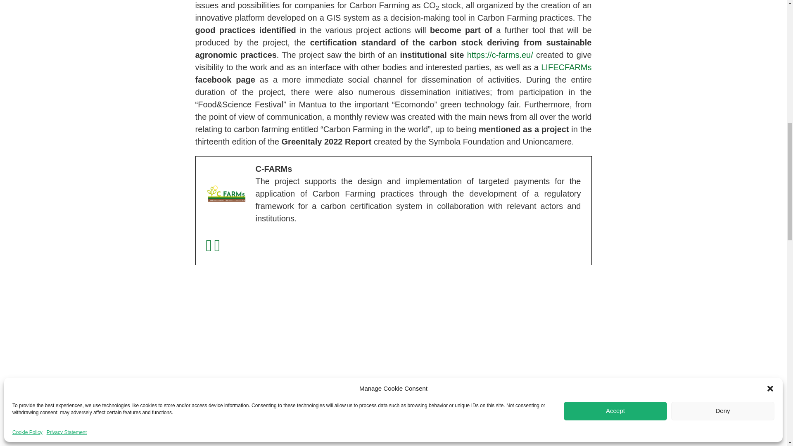 This screenshot has width=793, height=446. What do you see at coordinates (615, 187) in the screenshot?
I see `Accept` at bounding box center [615, 187].